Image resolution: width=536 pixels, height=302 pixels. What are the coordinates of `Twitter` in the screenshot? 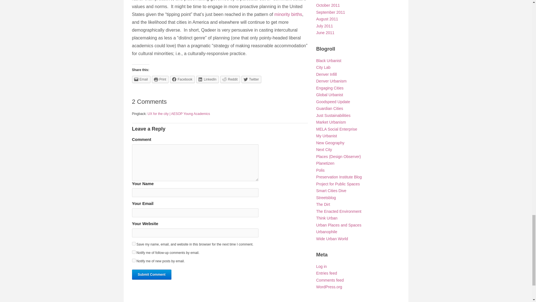 It's located at (251, 79).